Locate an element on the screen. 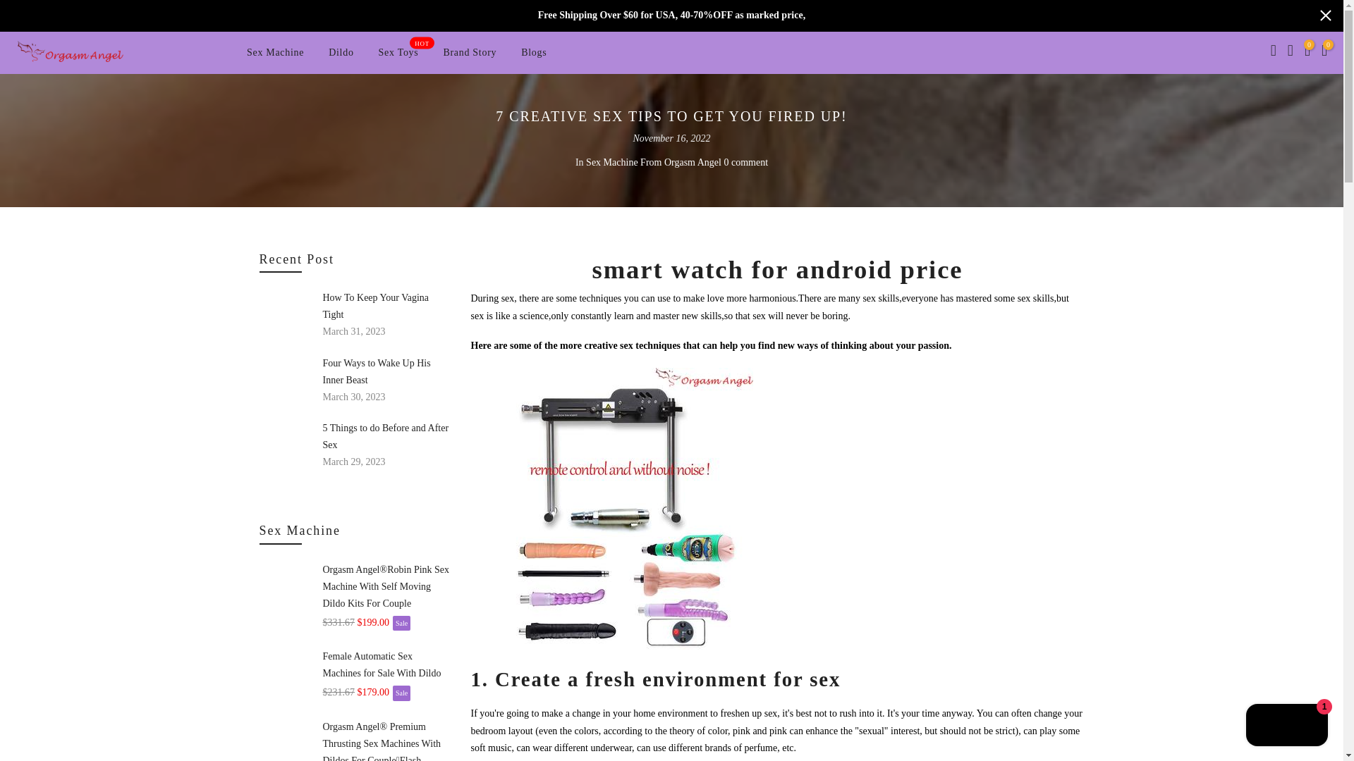  Shopify online store chat is located at coordinates (275, 52).